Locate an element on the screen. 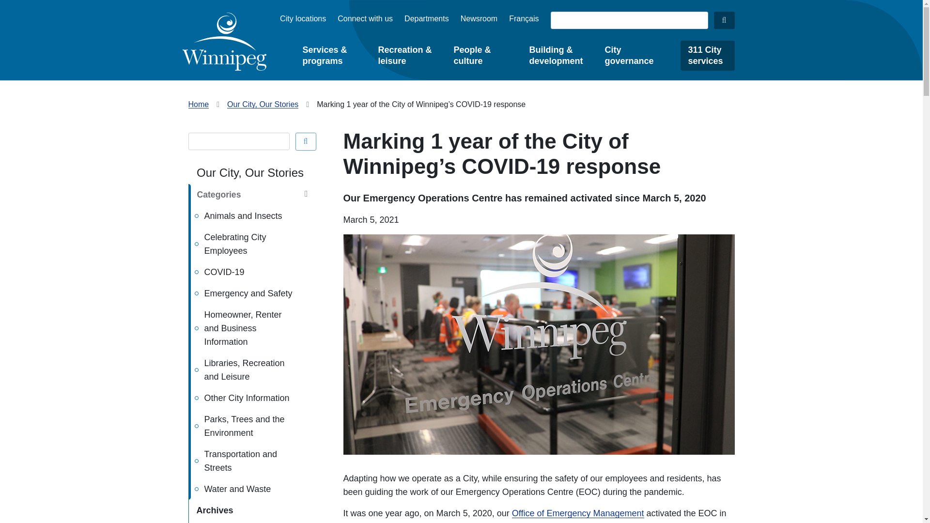 Image resolution: width=930 pixels, height=523 pixels. Departments is located at coordinates (427, 18).